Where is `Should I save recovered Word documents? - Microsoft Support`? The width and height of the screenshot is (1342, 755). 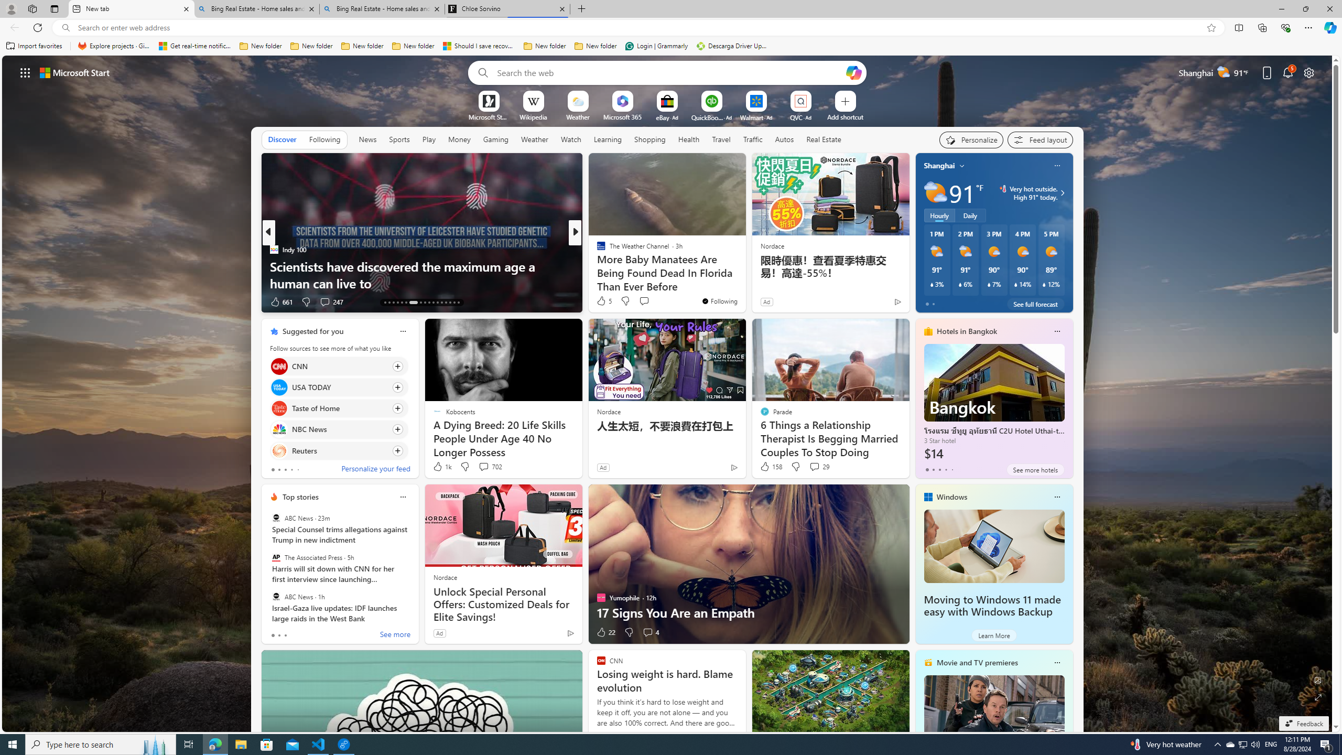
Should I save recovered Word documents? - Microsoft Support is located at coordinates (479, 46).